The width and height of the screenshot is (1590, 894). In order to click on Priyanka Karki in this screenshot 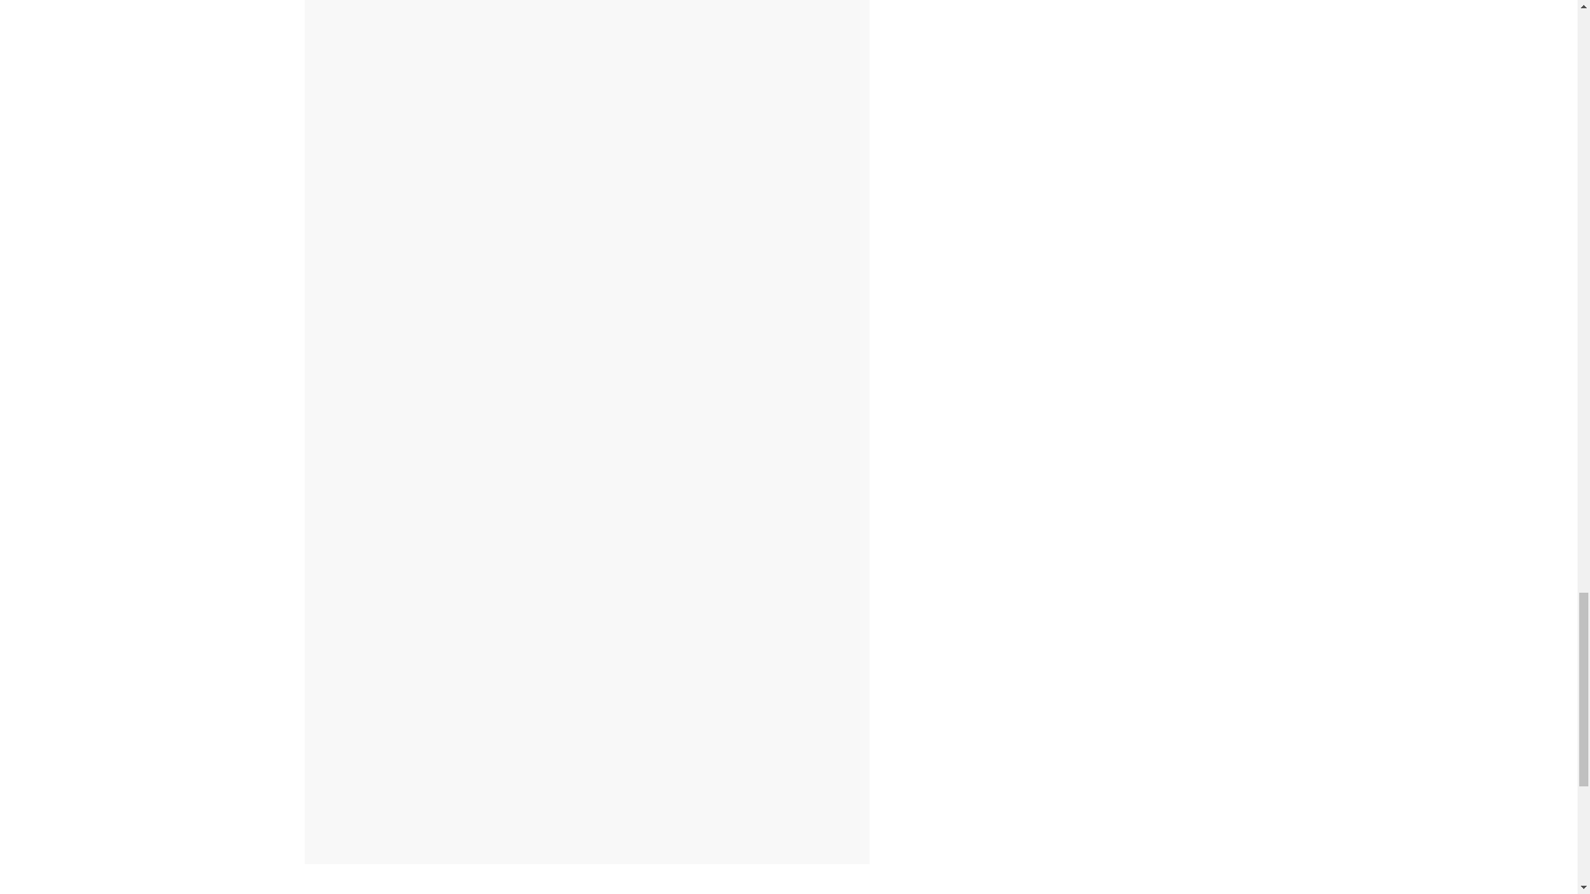, I will do `click(614, 305)`.